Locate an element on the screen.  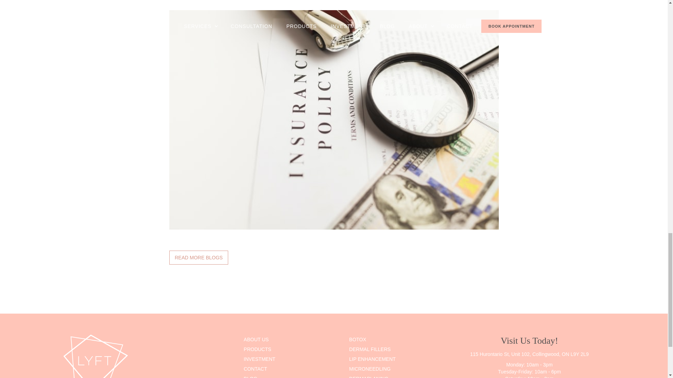
READ MORE BLOGS is located at coordinates (198, 258).